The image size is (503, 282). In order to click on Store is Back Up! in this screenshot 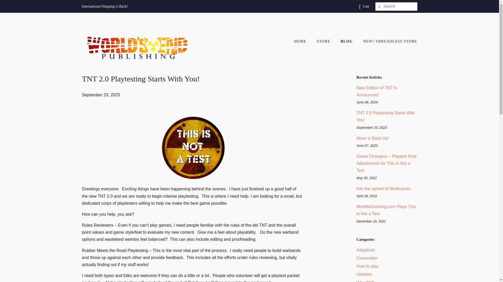, I will do `click(373, 138)`.